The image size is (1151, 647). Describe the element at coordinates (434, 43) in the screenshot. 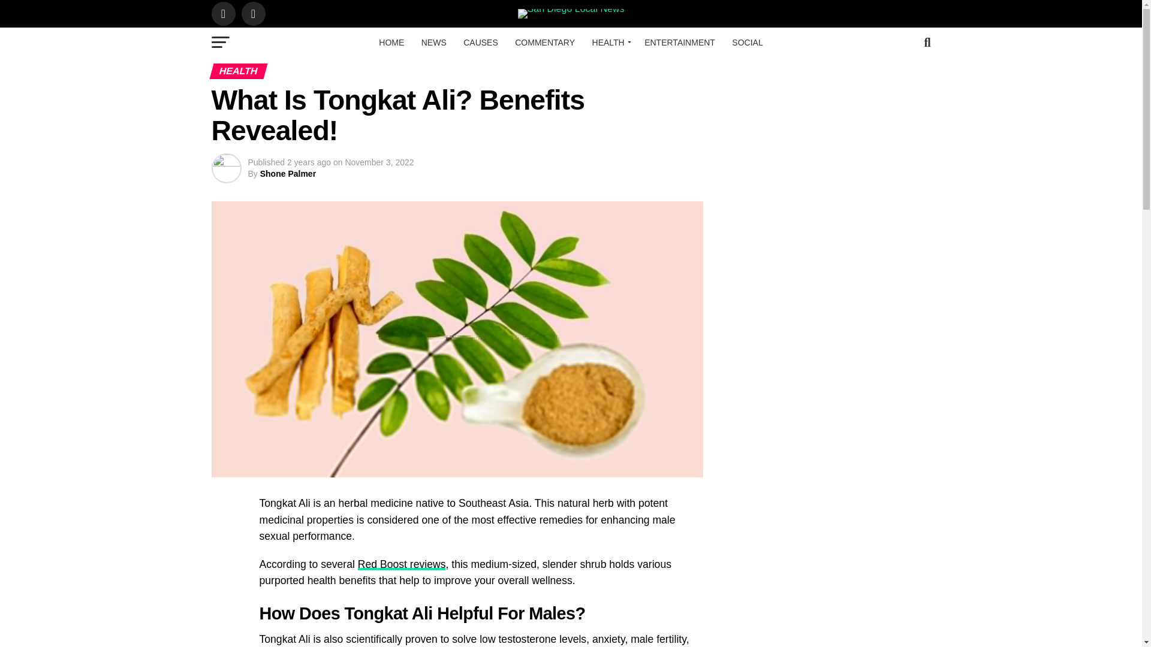

I see `NEWS` at that location.